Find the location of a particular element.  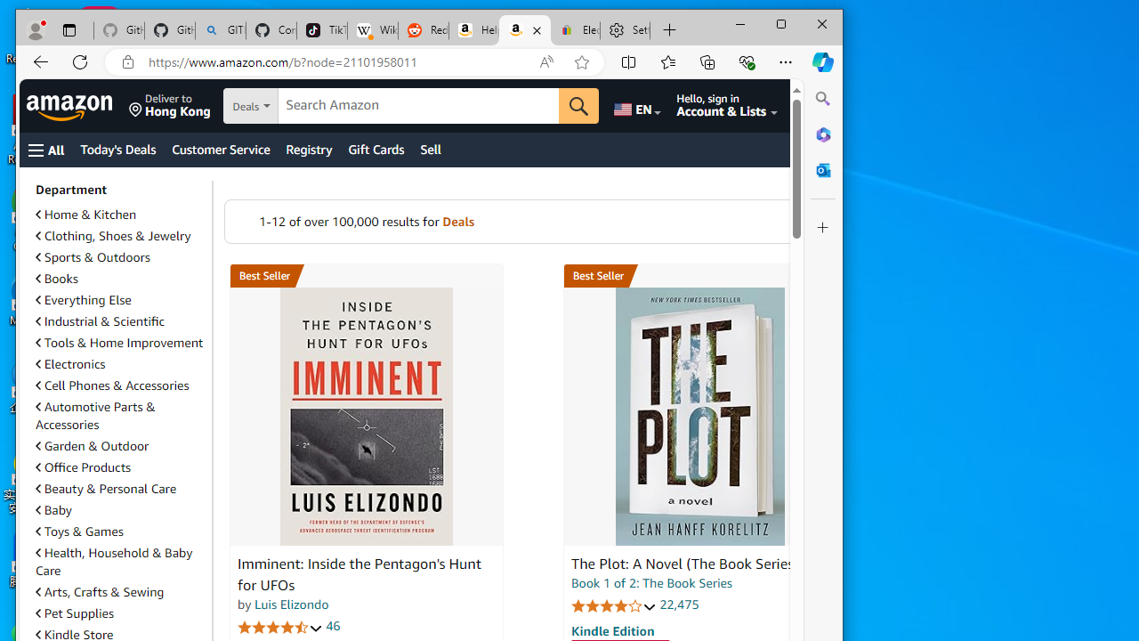

Sports & Outdoors is located at coordinates (93, 257).